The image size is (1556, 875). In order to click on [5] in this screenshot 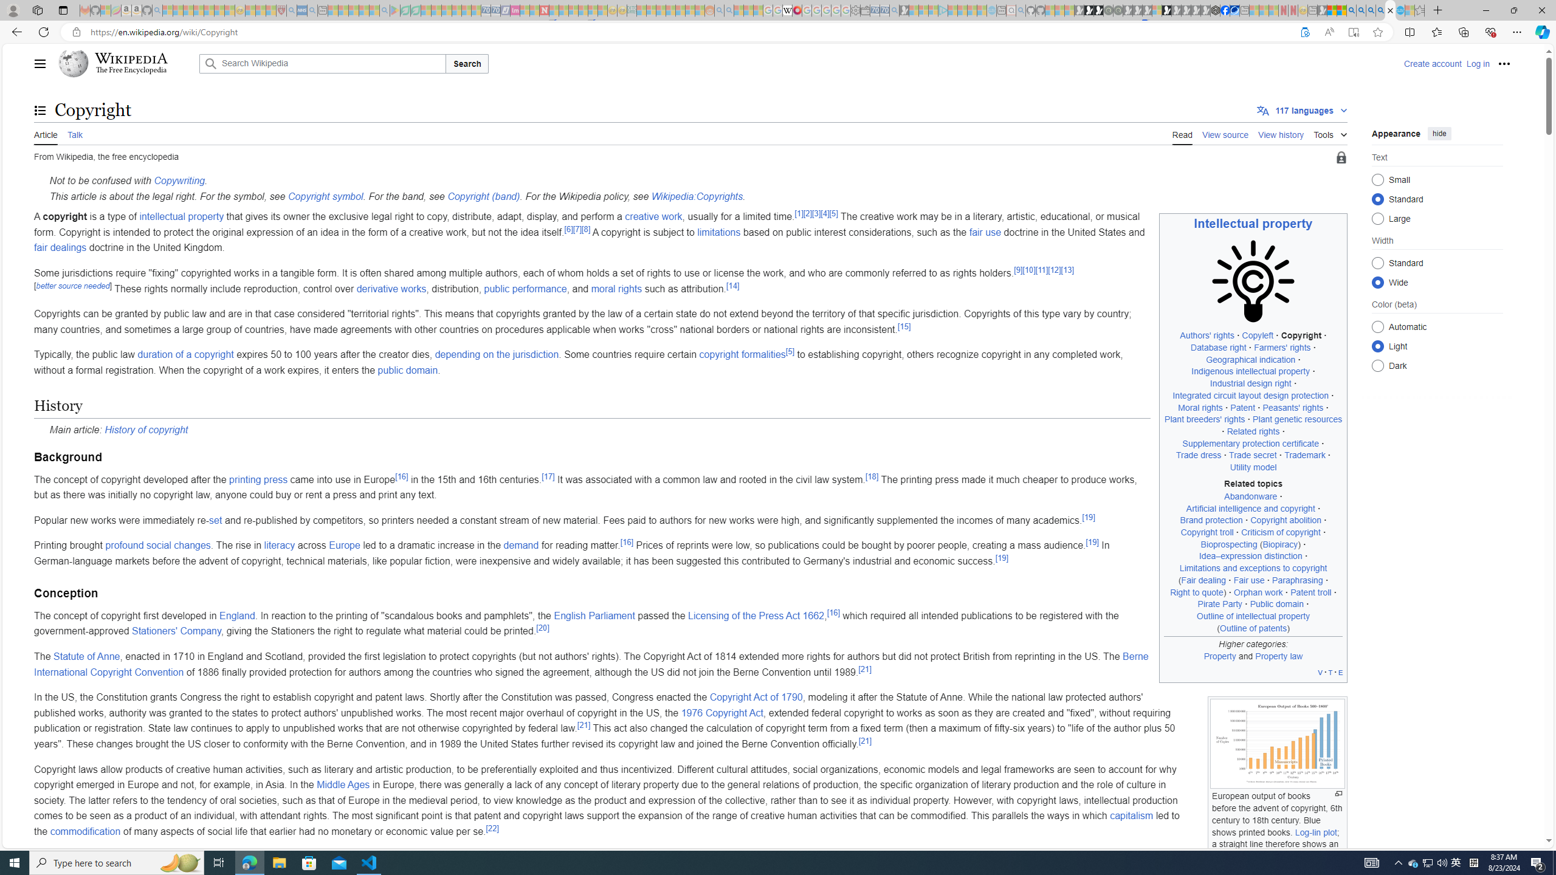, I will do `click(790, 352)`.